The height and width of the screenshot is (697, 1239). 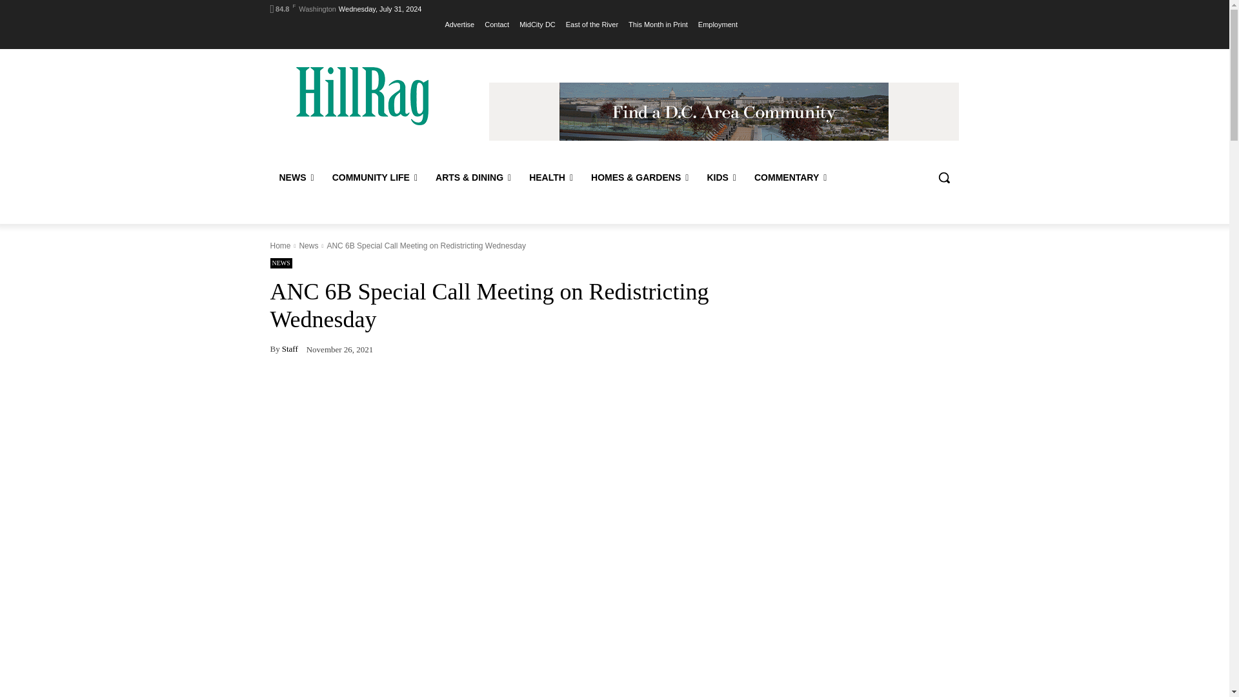 I want to click on Contact, so click(x=497, y=24).